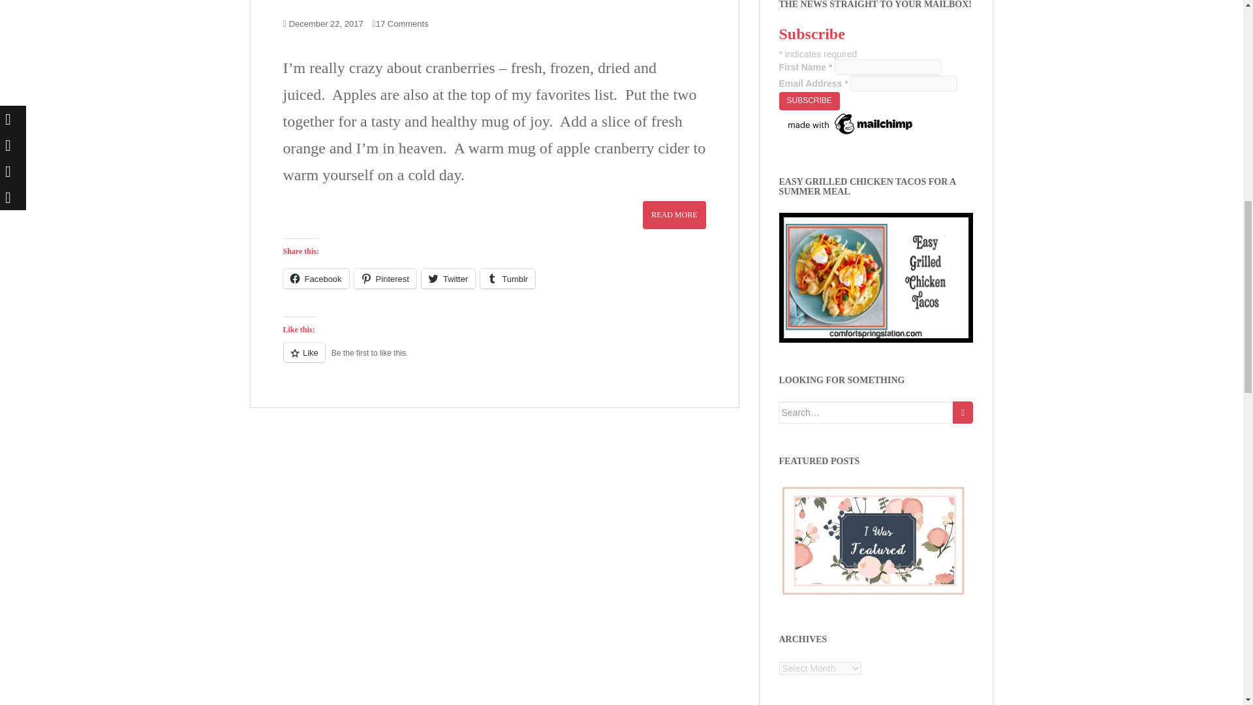 This screenshot has height=705, width=1253. I want to click on Welcome Summer, so click(876, 277).